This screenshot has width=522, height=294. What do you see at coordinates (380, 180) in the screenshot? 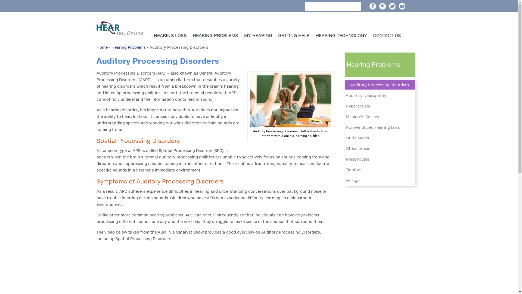
I see `Vertigo` at bounding box center [380, 180].